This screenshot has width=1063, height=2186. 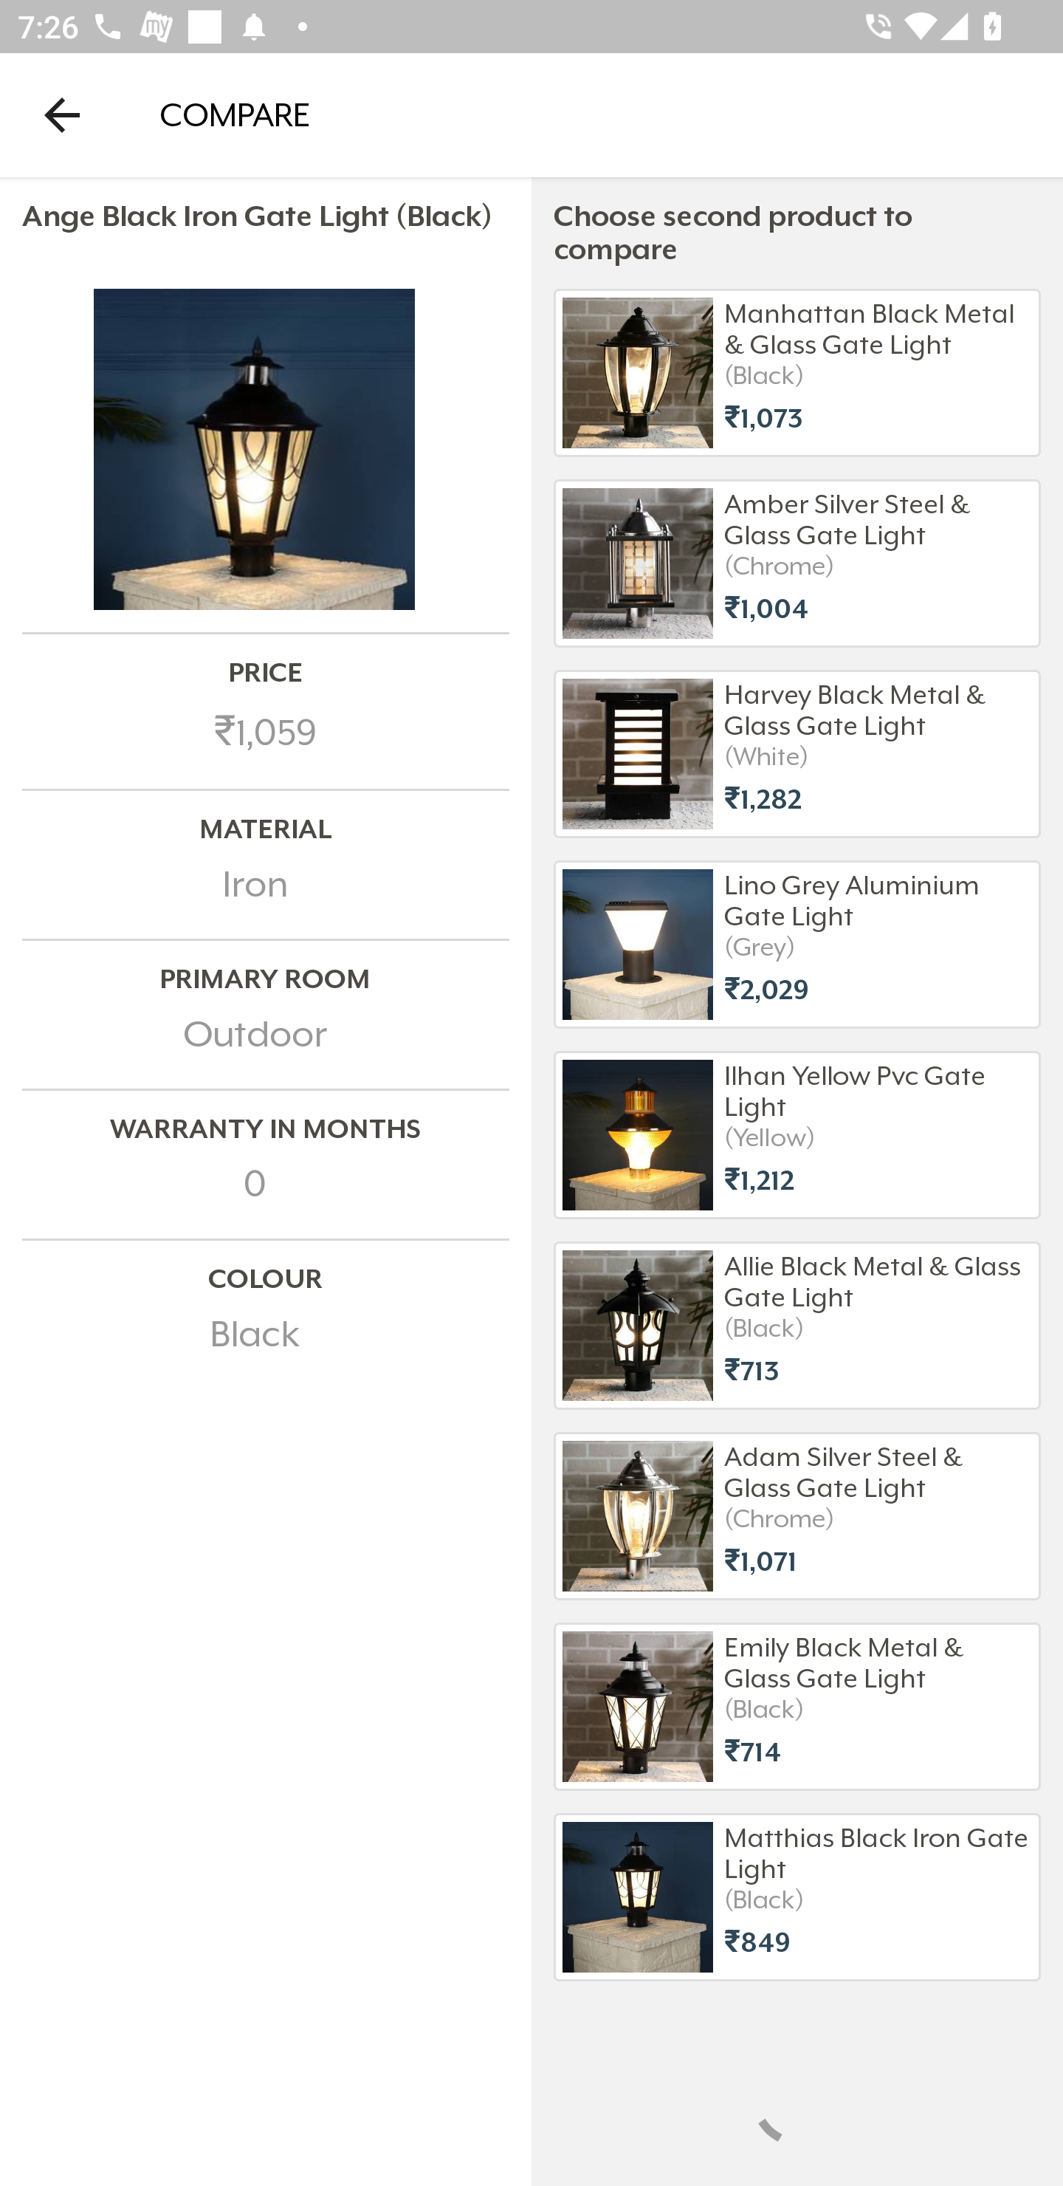 I want to click on Lino Grey Aluminium Gate Light (Grey) ₹2,029, so click(x=797, y=945).